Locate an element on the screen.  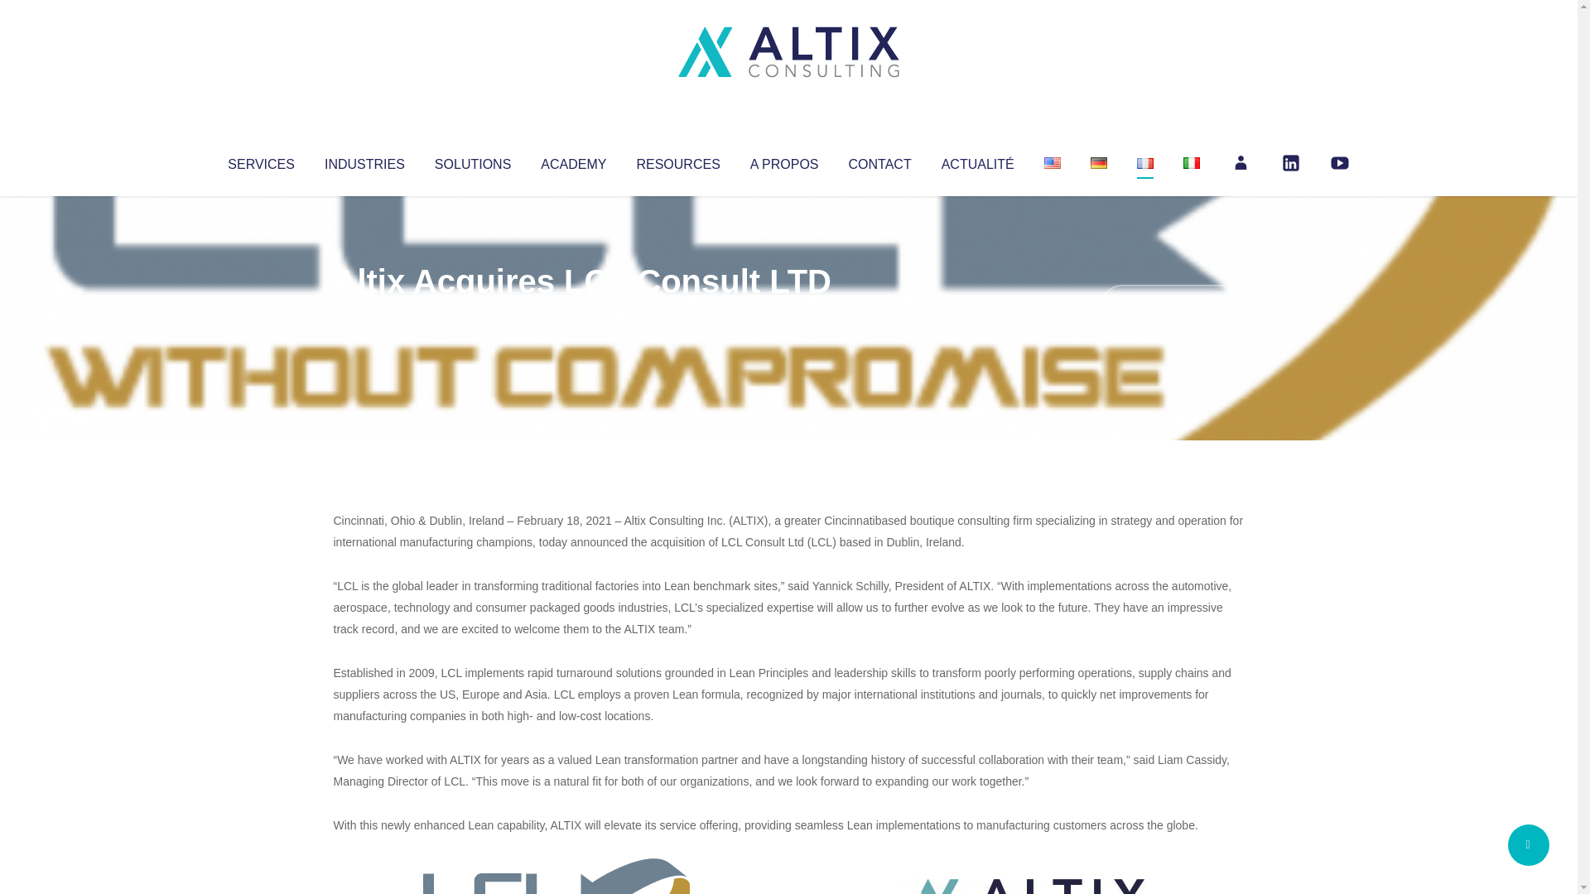
INDUSTRIES is located at coordinates (364, 161).